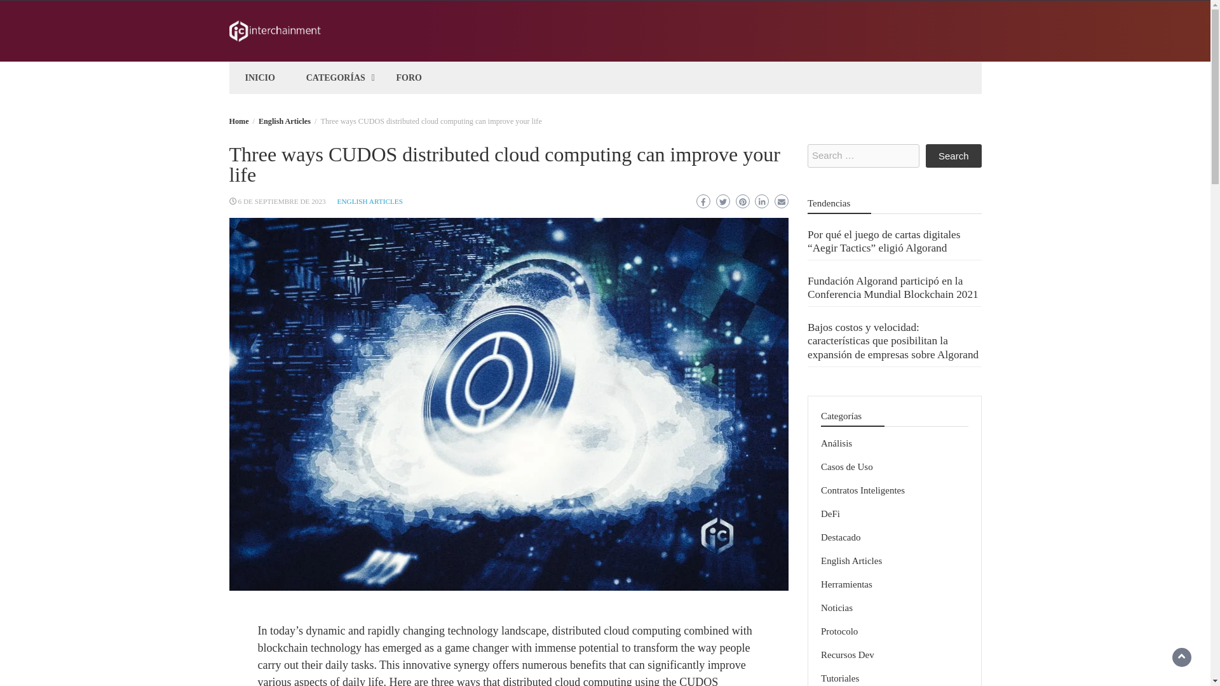 This screenshot has height=686, width=1220. I want to click on FORO, so click(409, 77).